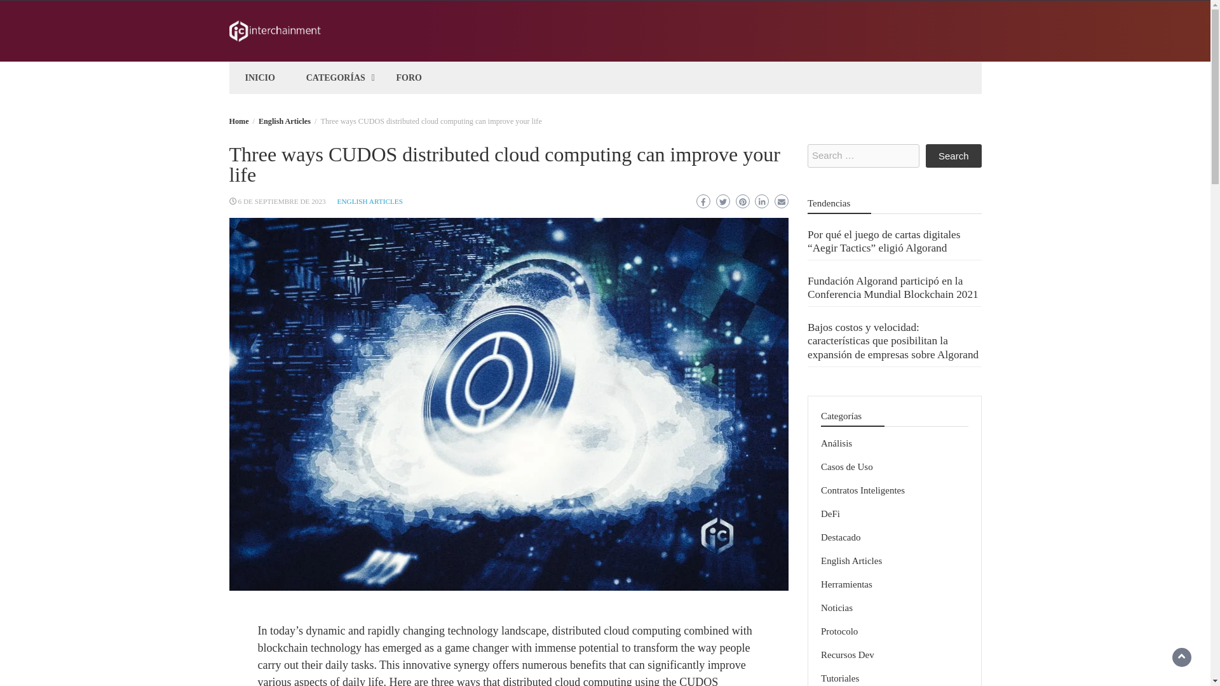 This screenshot has height=686, width=1220. I want to click on FORO, so click(409, 77).